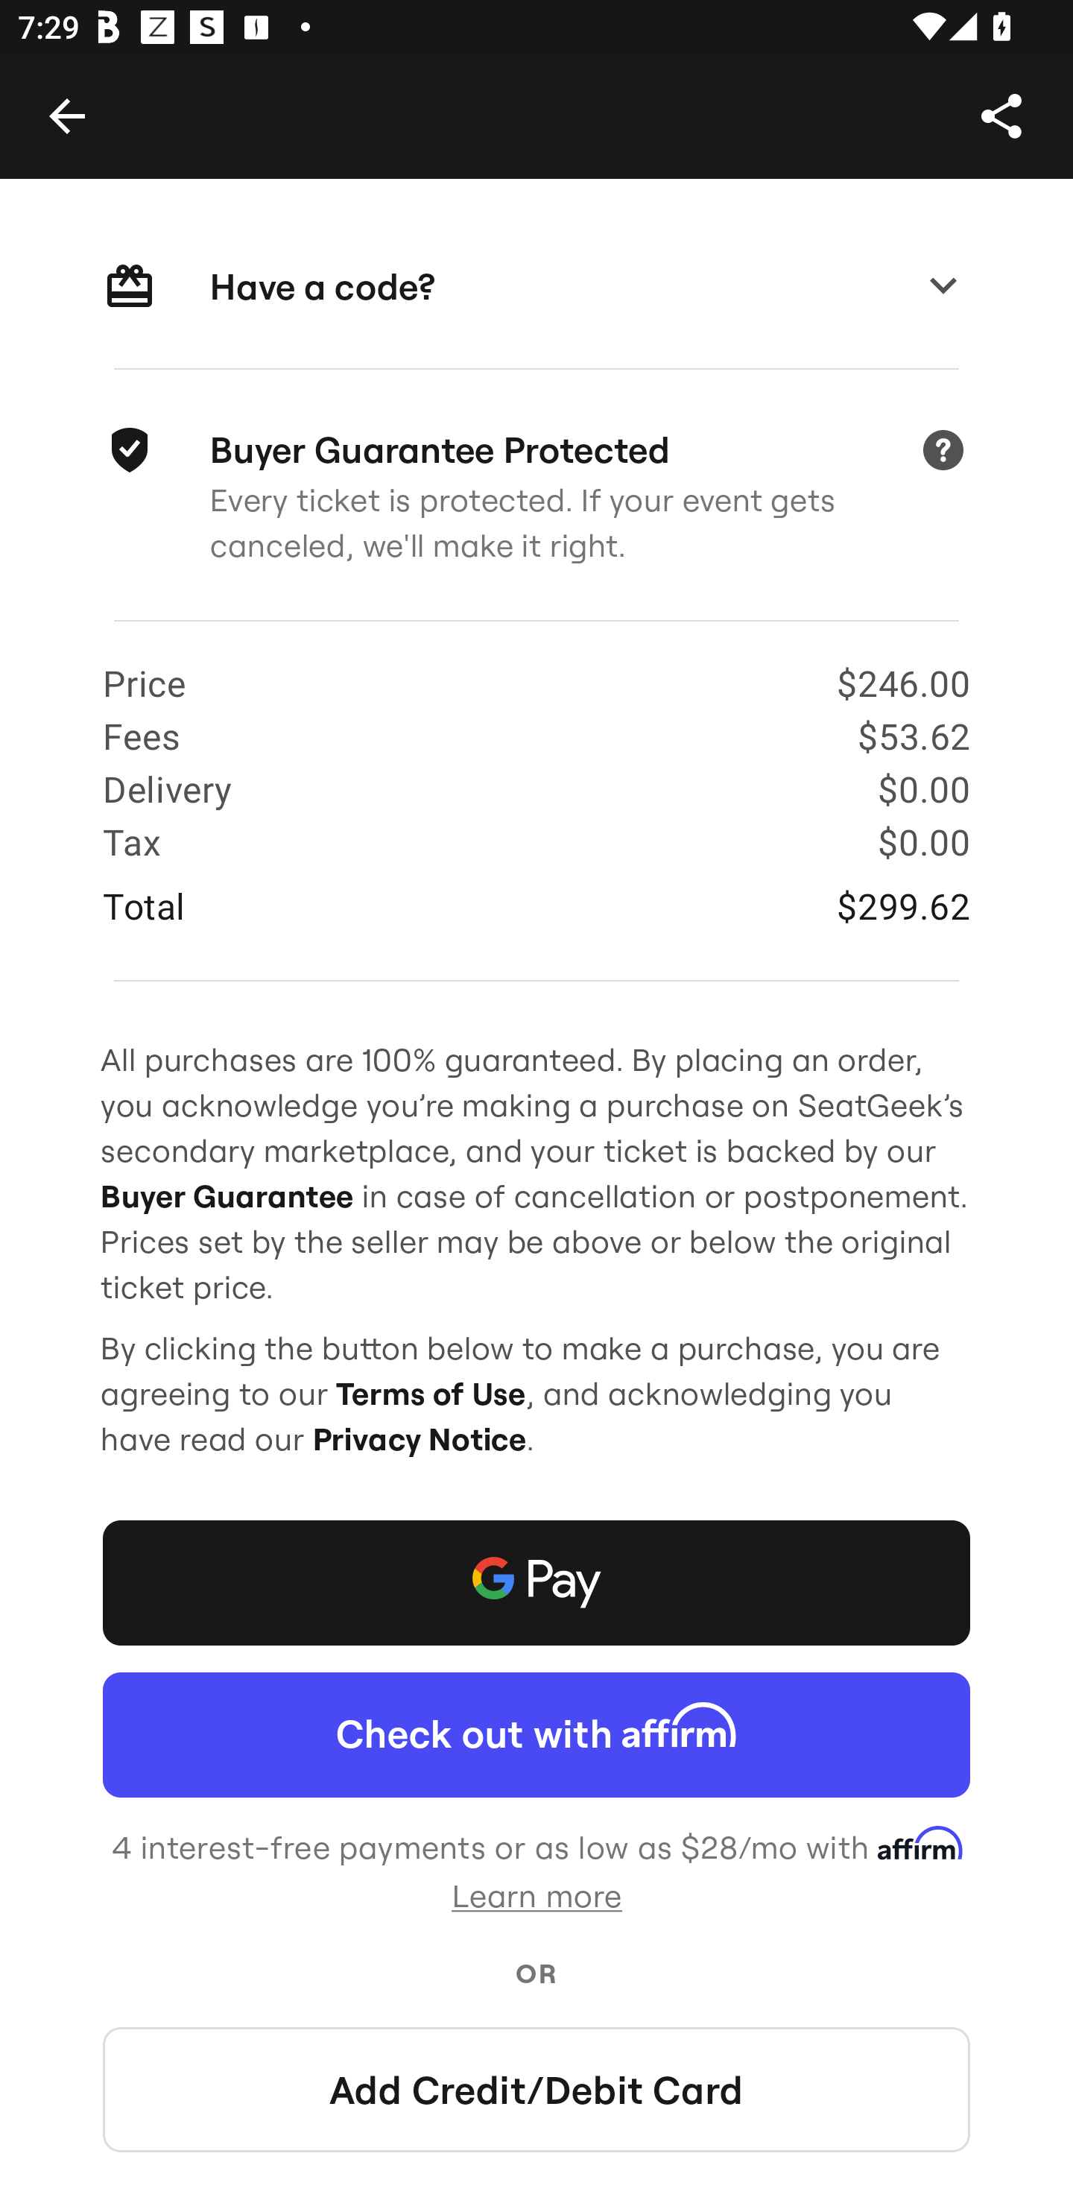  I want to click on Share, so click(1001, 115).